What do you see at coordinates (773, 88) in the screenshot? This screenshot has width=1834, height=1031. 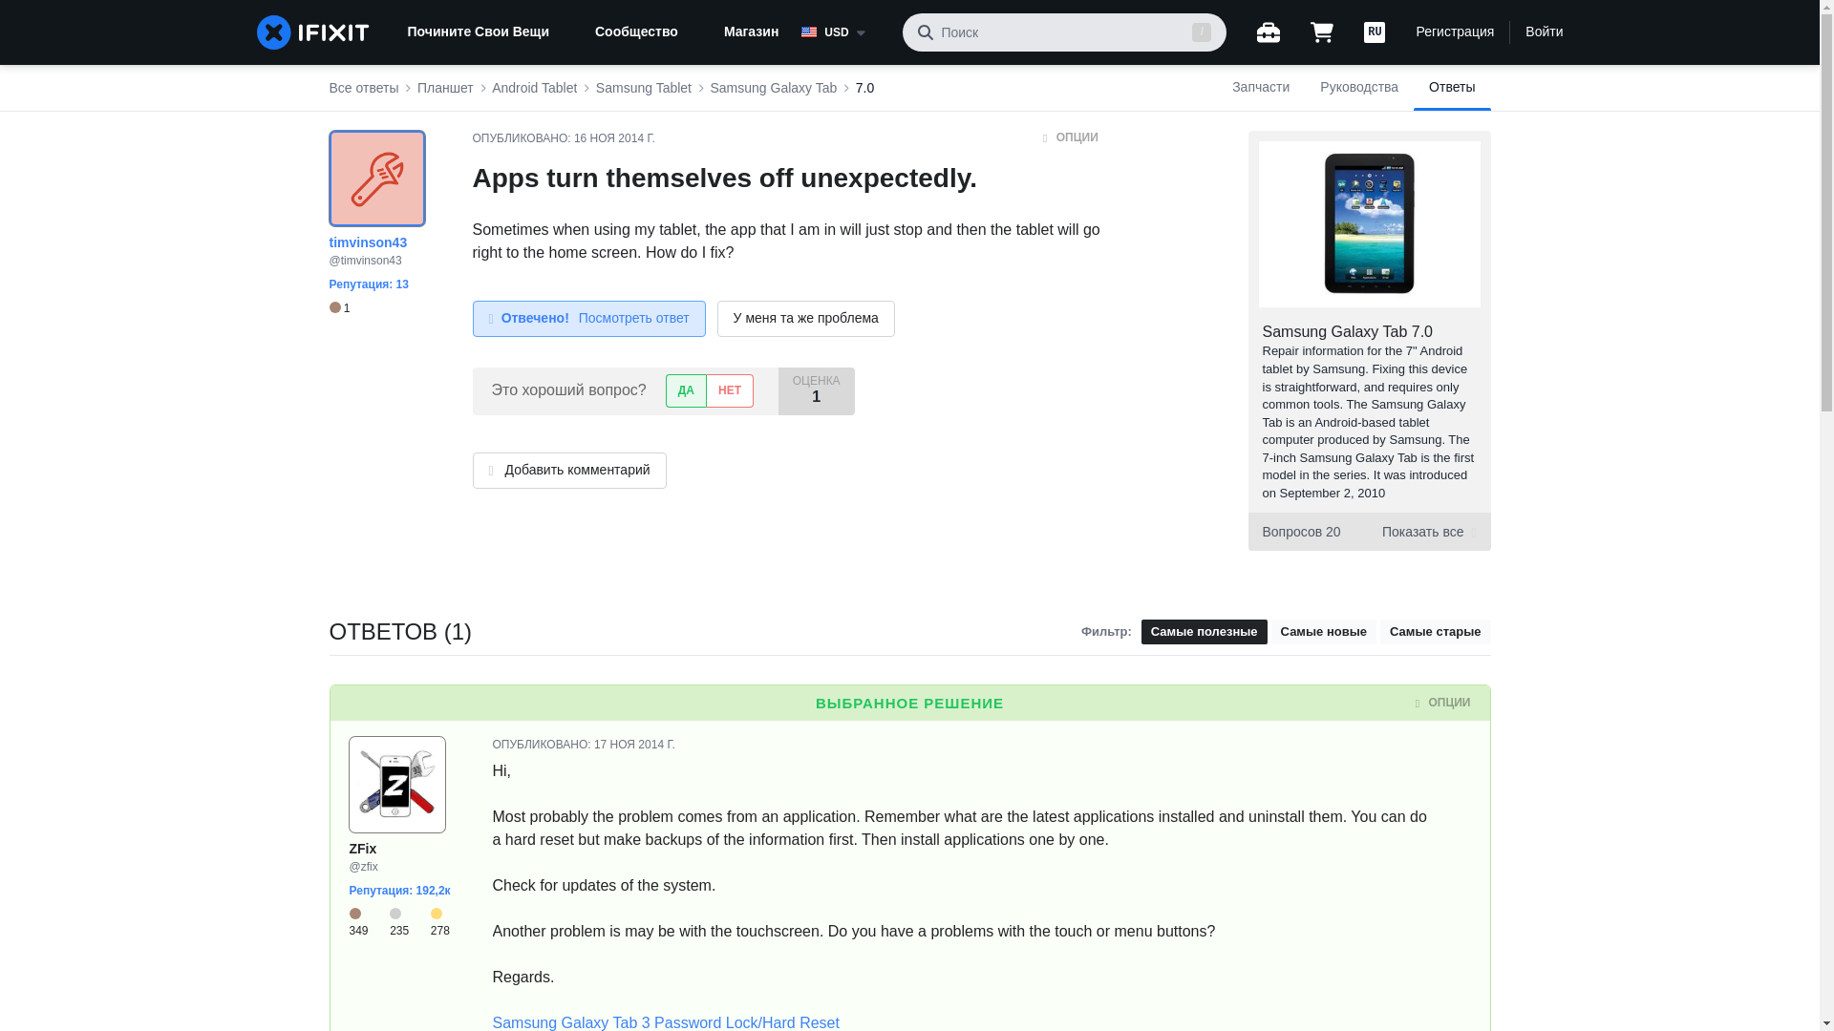 I see `Samsung Galaxy Tab` at bounding box center [773, 88].